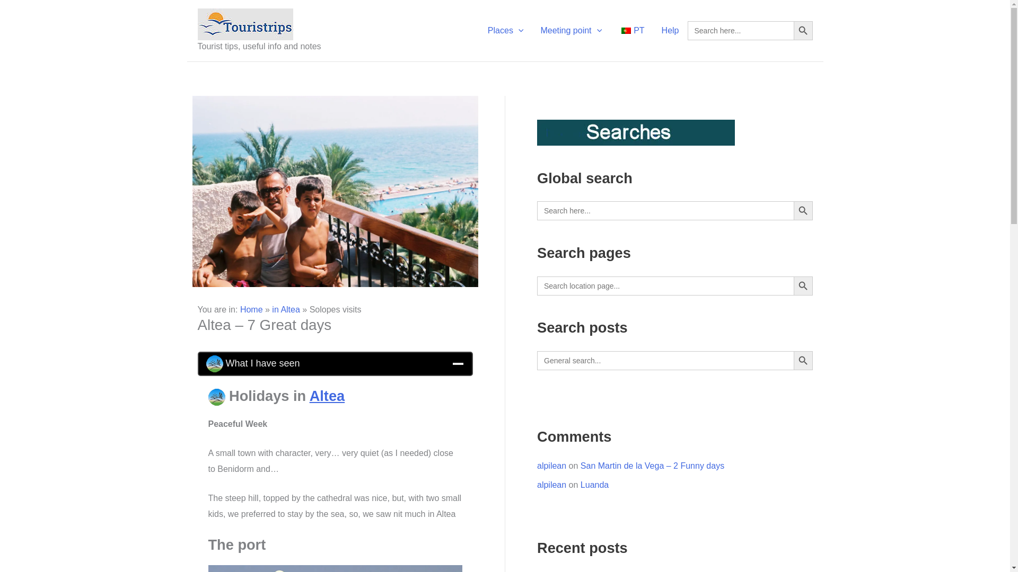 This screenshot has width=1018, height=572. What do you see at coordinates (335, 569) in the screenshot?
I see `Imagem` at bounding box center [335, 569].